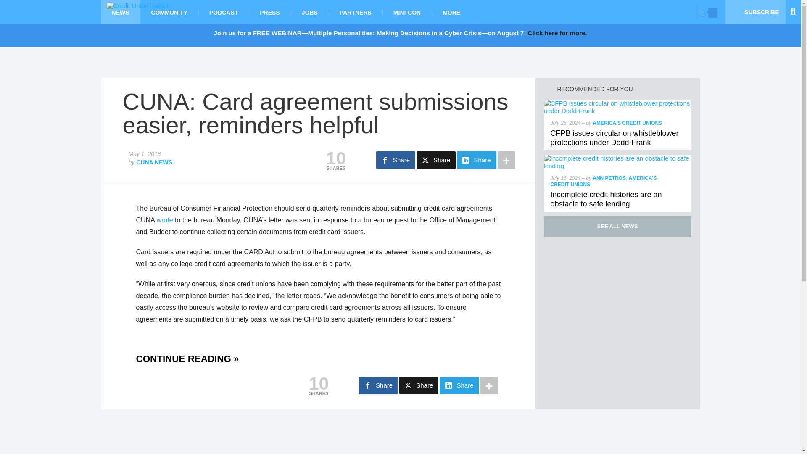 This screenshot has height=454, width=807. What do you see at coordinates (606, 199) in the screenshot?
I see `Incomplete credit histories are an obstacle to safe lending` at bounding box center [606, 199].